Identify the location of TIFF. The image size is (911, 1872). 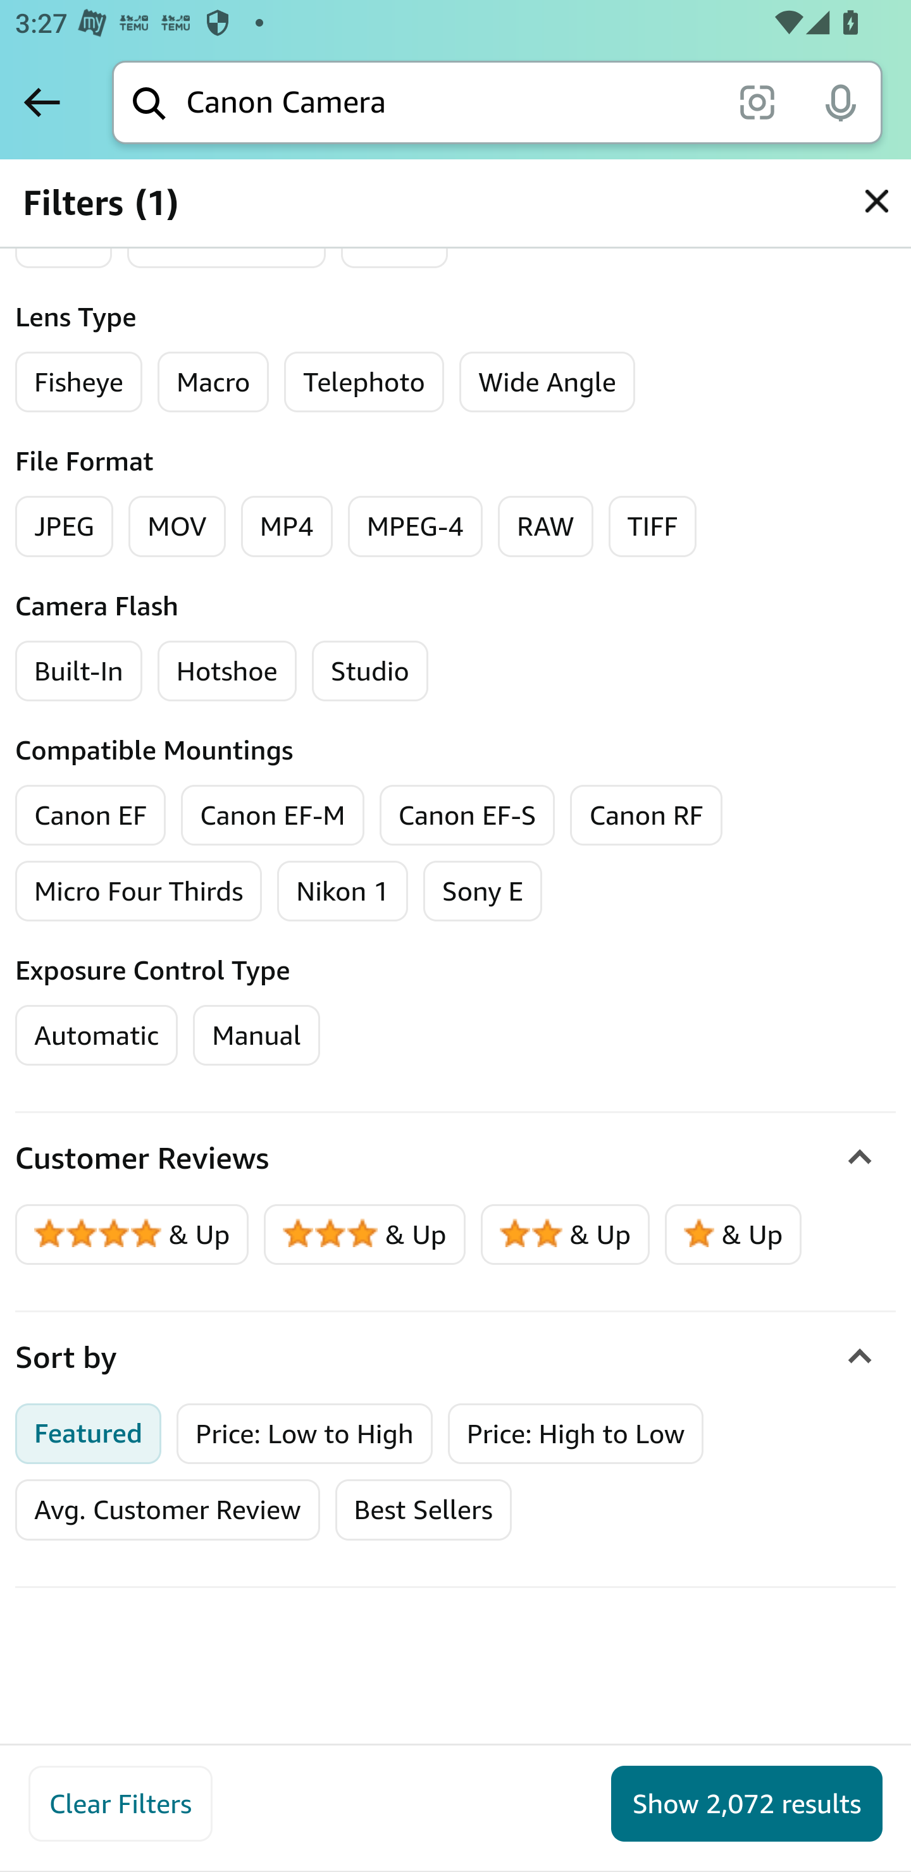
(653, 527).